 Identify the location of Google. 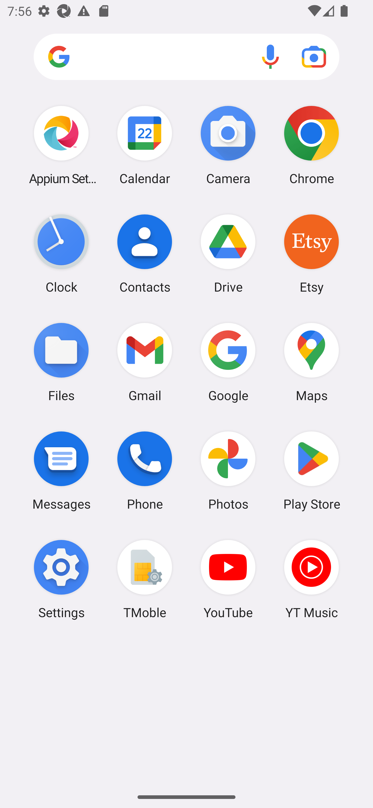
(228, 362).